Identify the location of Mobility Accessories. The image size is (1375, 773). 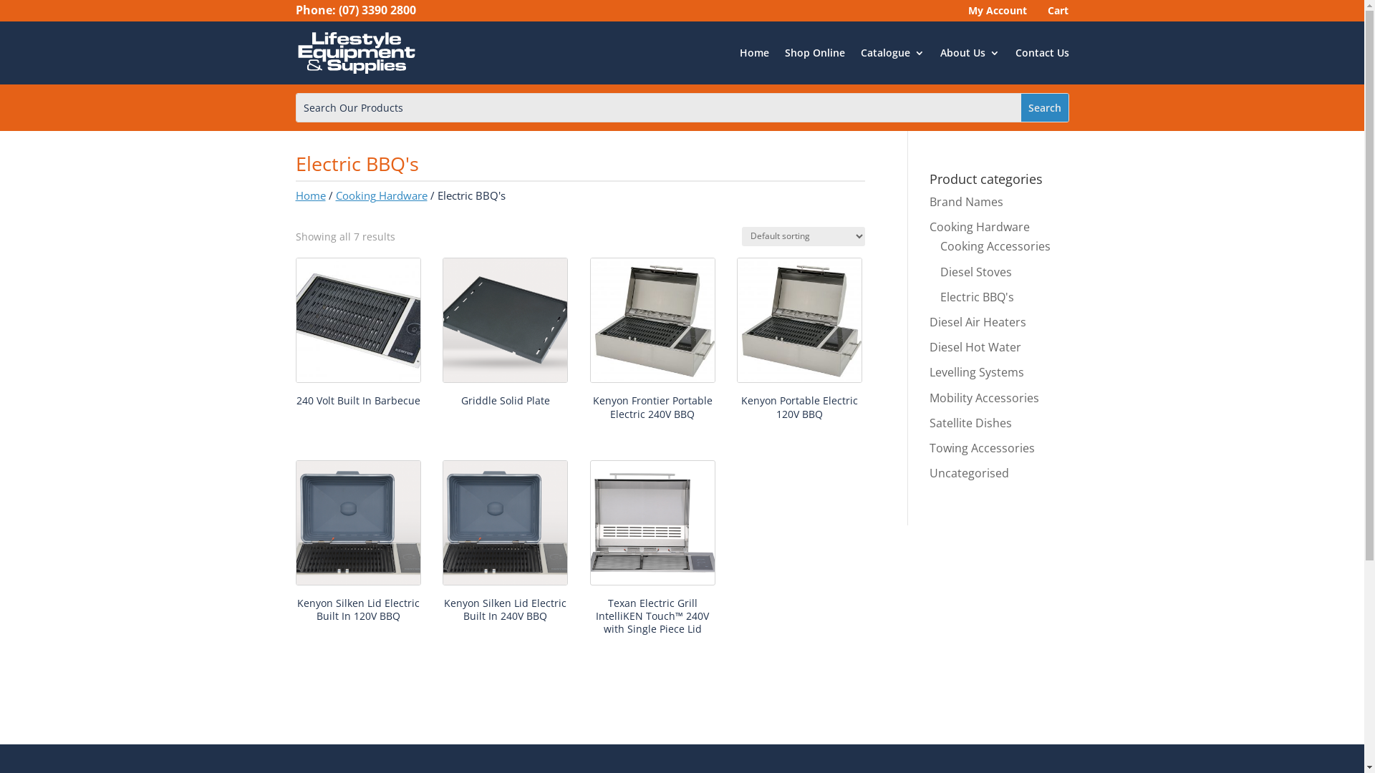
(984, 397).